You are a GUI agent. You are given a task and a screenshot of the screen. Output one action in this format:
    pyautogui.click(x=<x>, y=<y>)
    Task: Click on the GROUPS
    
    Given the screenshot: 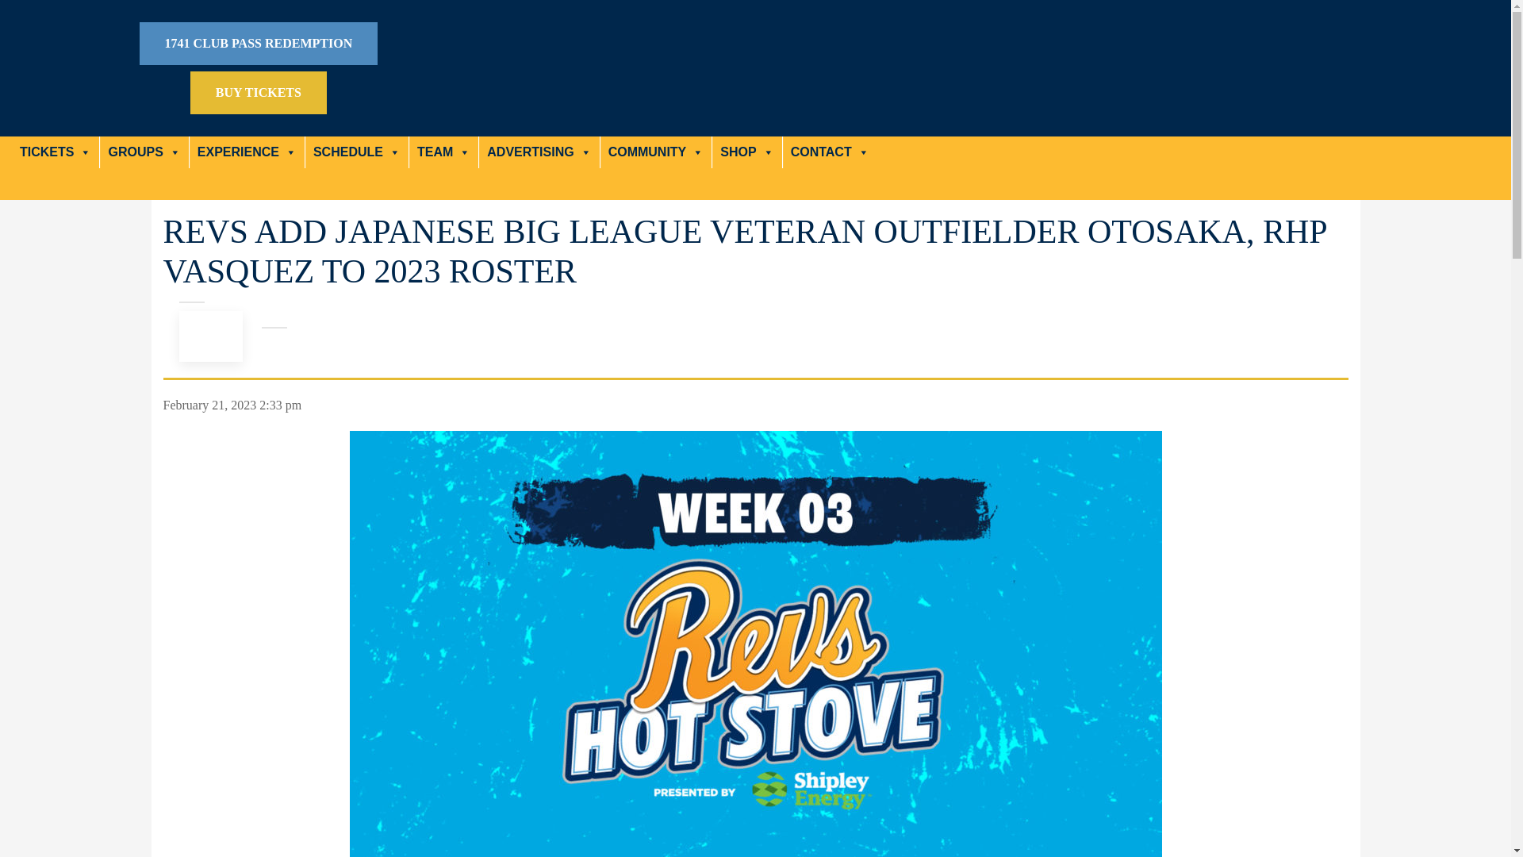 What is the action you would take?
    pyautogui.click(x=144, y=152)
    